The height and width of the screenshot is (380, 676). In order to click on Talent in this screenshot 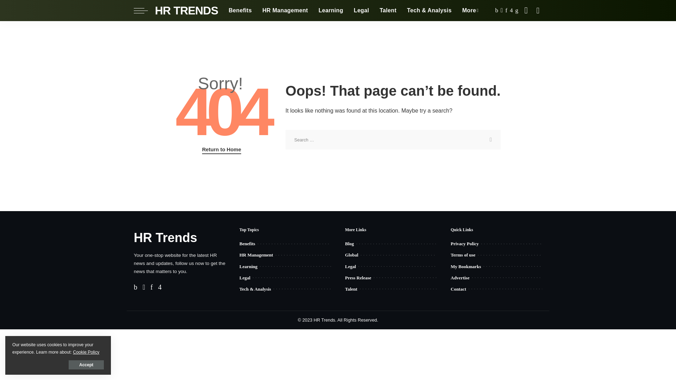, I will do `click(388, 11)`.